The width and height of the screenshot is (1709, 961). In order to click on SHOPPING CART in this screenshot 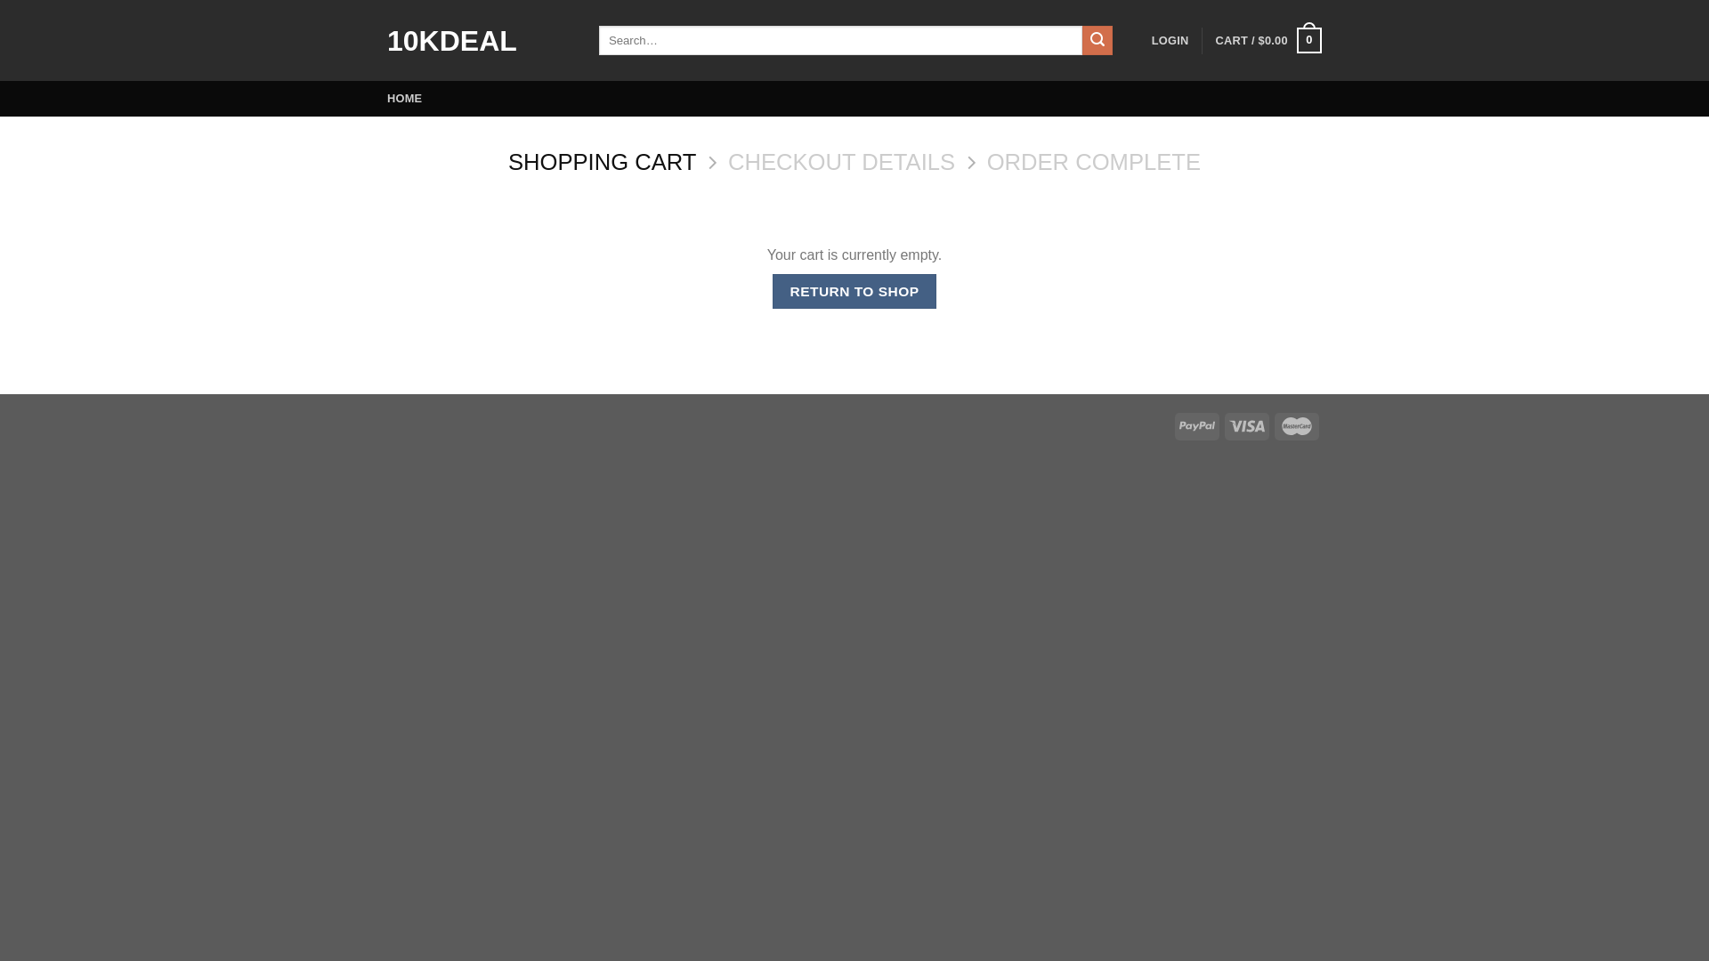, I will do `click(602, 162)`.